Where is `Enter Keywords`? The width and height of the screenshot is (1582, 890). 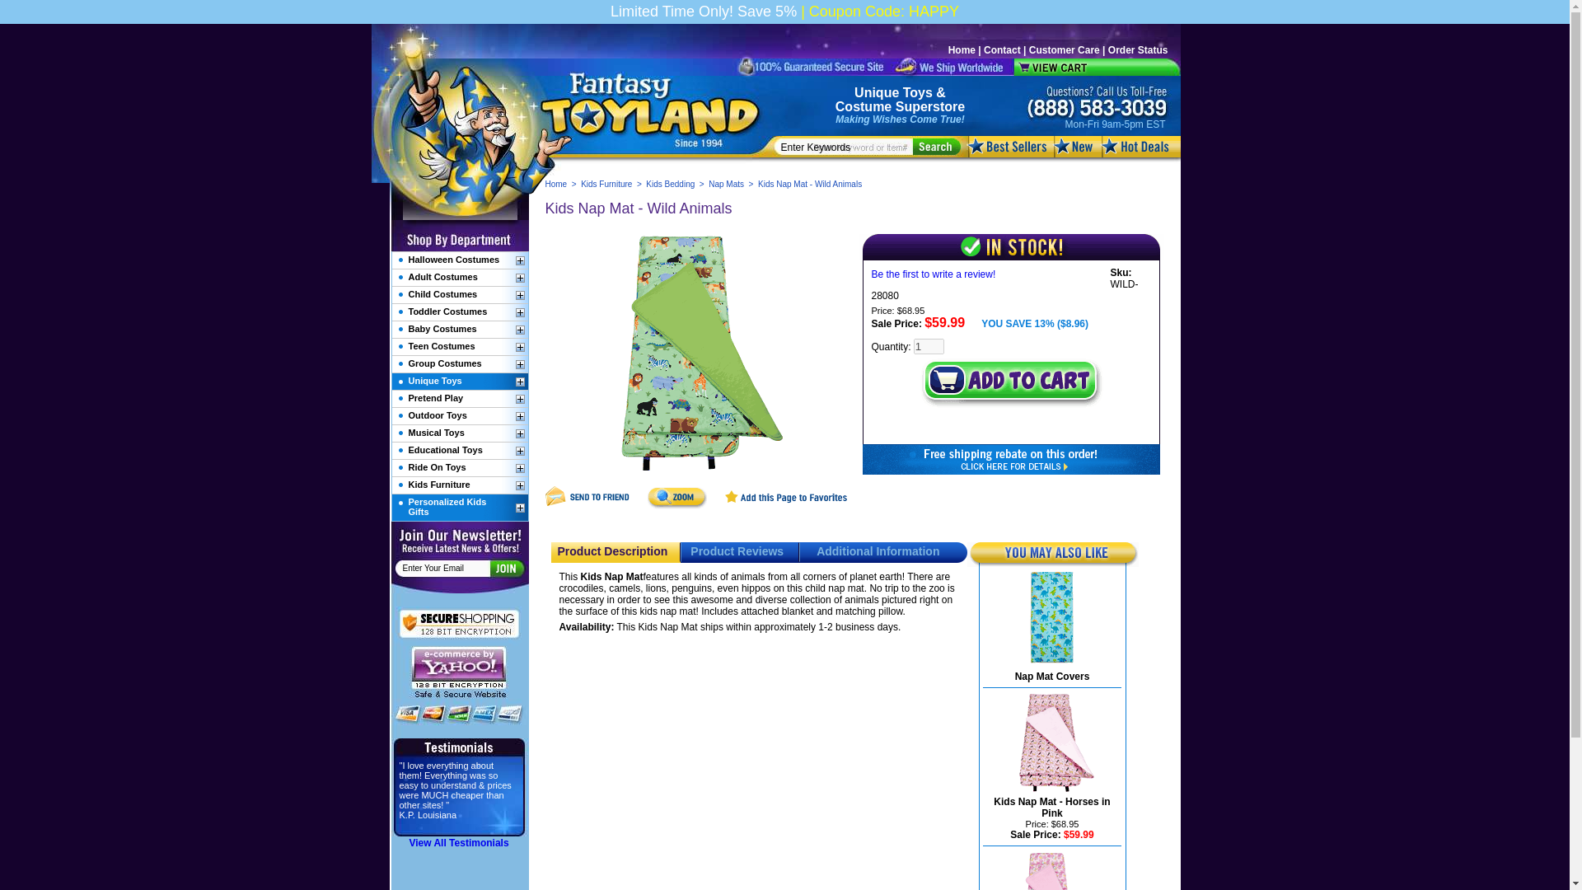 Enter Keywords is located at coordinates (847, 147).